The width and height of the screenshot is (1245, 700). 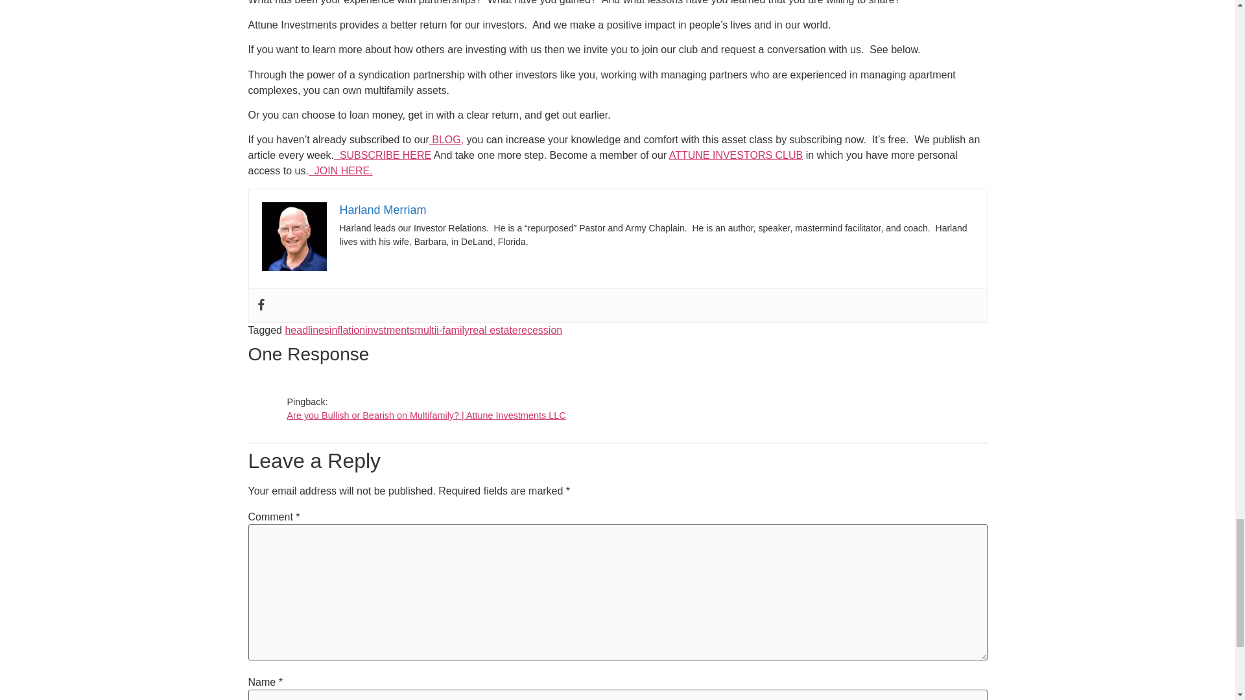 I want to click on real estate, so click(x=493, y=331).